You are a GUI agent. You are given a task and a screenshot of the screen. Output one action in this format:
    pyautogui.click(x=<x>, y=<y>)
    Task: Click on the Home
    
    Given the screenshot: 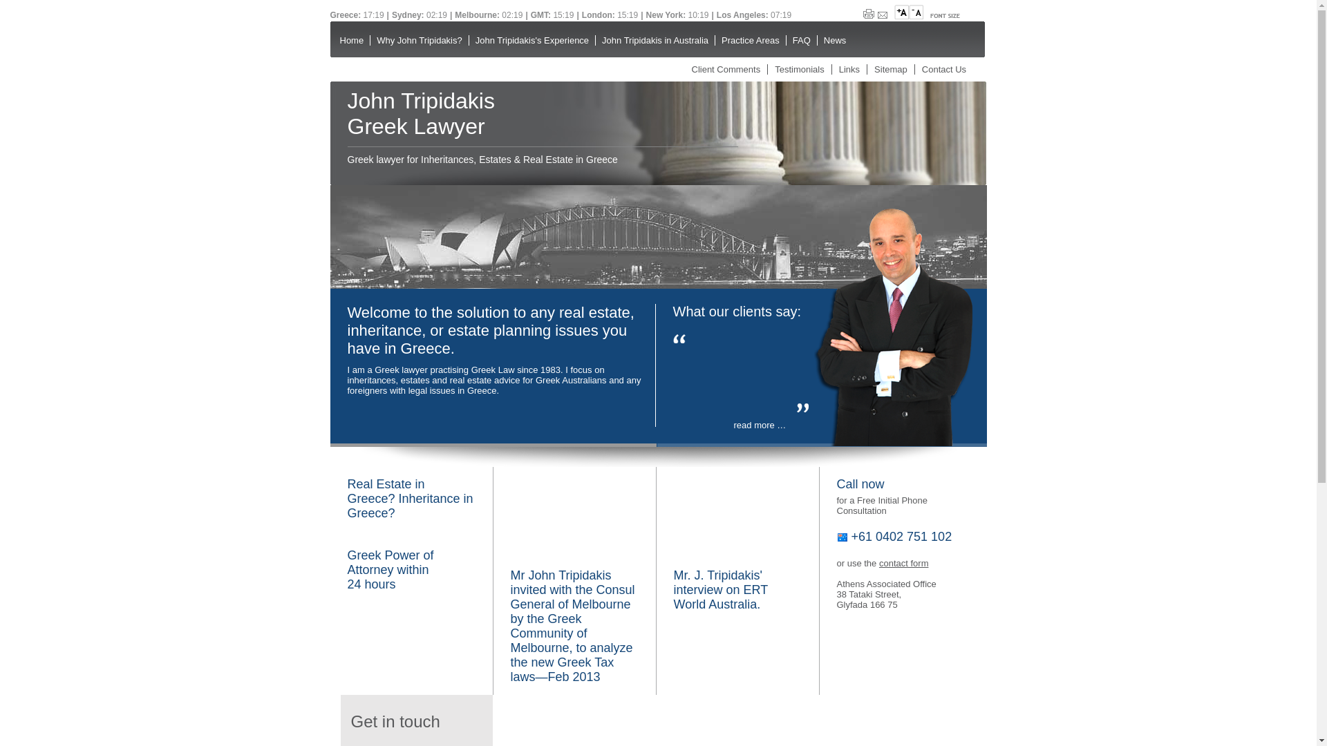 What is the action you would take?
    pyautogui.click(x=351, y=40)
    